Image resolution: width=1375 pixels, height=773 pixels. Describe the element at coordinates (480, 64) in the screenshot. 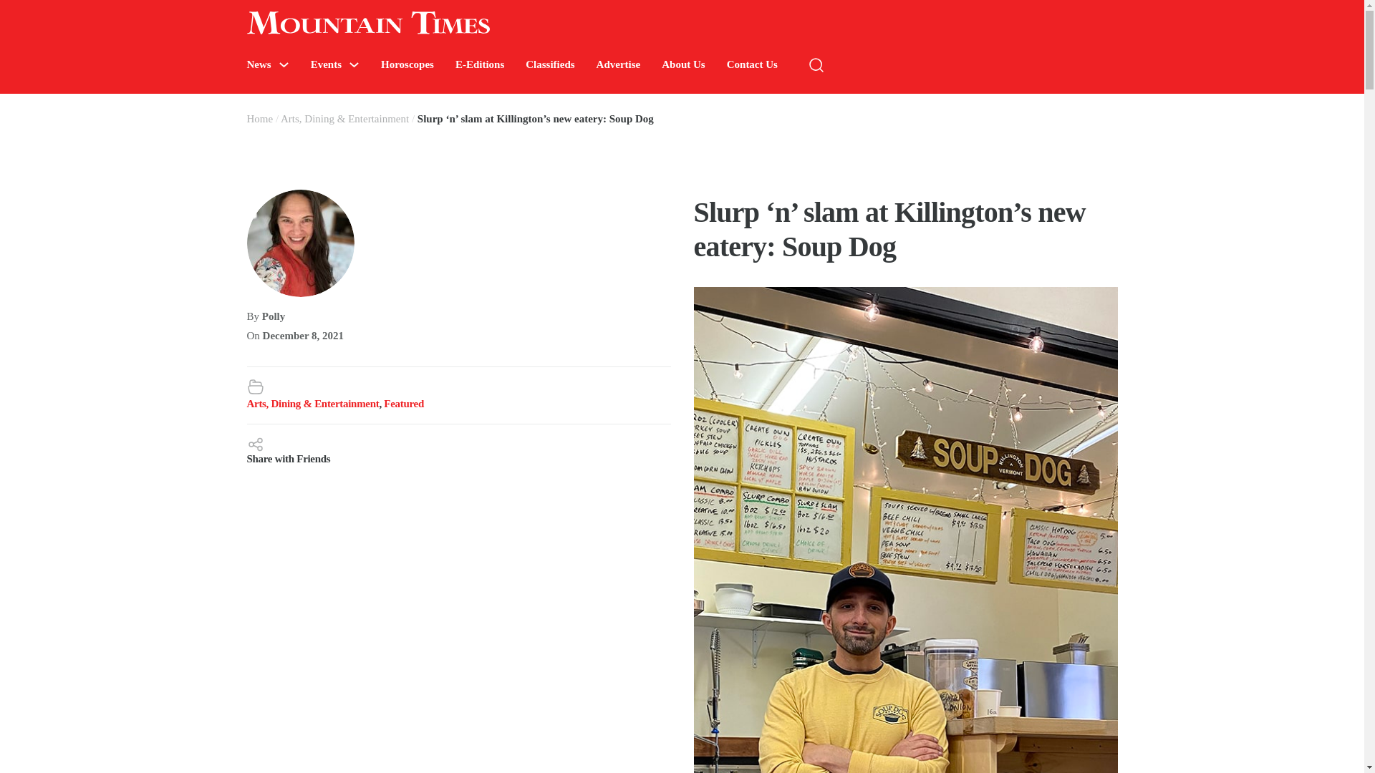

I see `E-Editions` at that location.